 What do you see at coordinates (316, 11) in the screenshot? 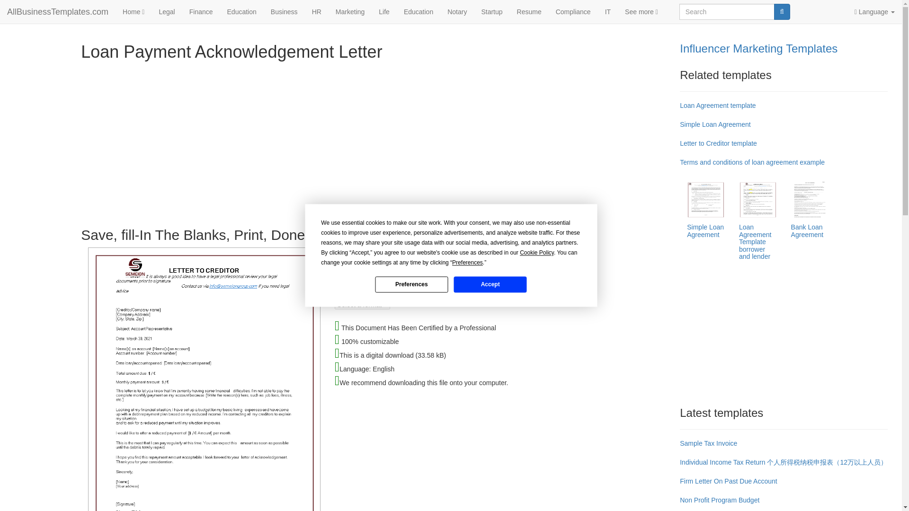
I see `All business templates, forms and contracts related to HR` at bounding box center [316, 11].